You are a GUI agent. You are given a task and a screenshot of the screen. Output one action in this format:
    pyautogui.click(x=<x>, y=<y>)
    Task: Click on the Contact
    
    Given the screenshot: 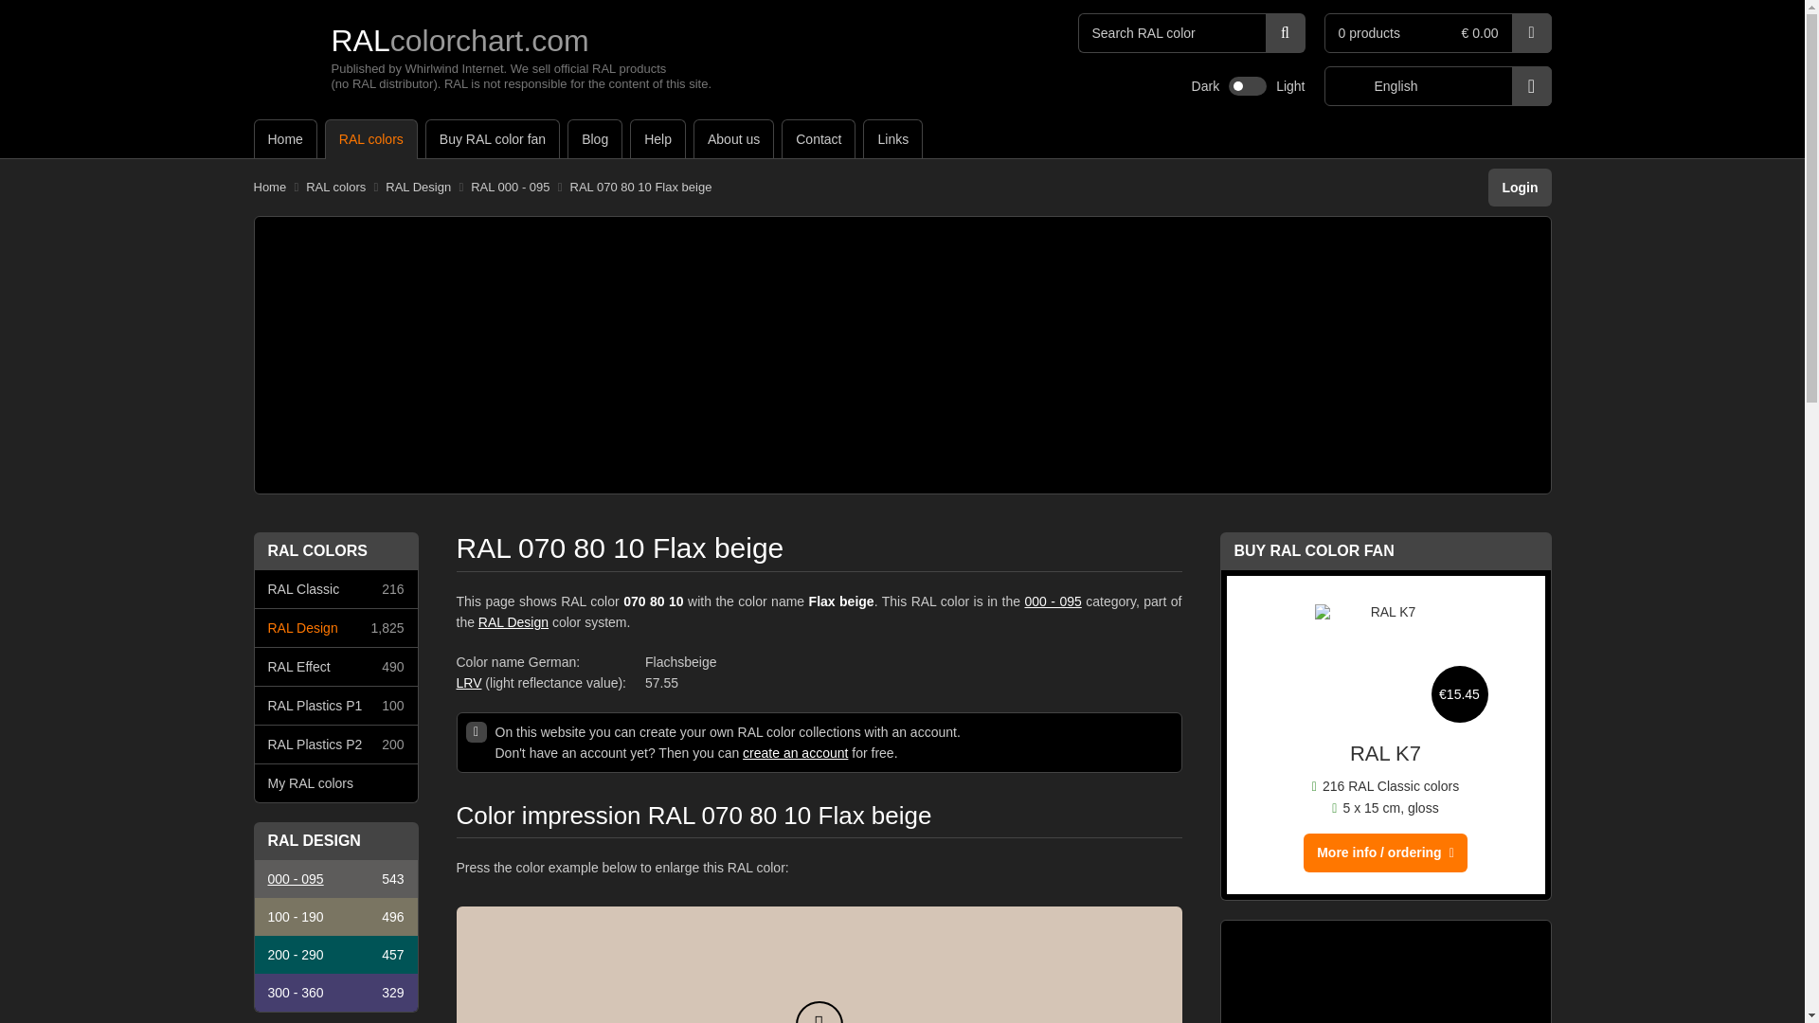 What is the action you would take?
    pyautogui.click(x=819, y=139)
    